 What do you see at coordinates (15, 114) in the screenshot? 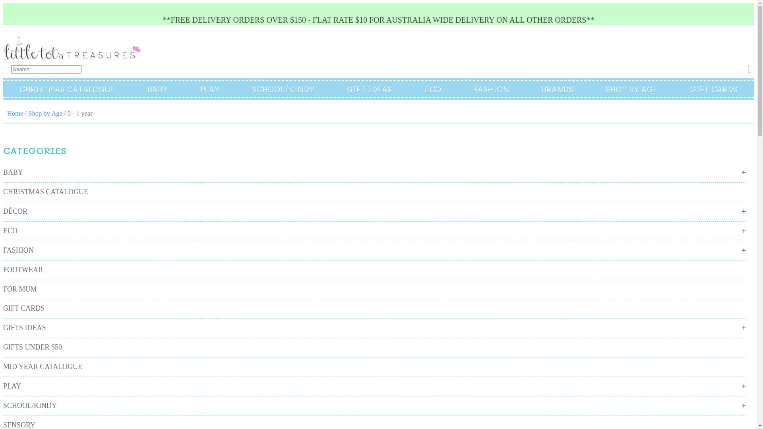
I see `Home` at bounding box center [15, 114].